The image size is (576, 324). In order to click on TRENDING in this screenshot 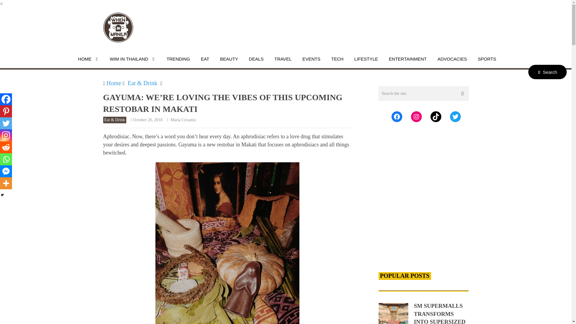, I will do `click(178, 59)`.